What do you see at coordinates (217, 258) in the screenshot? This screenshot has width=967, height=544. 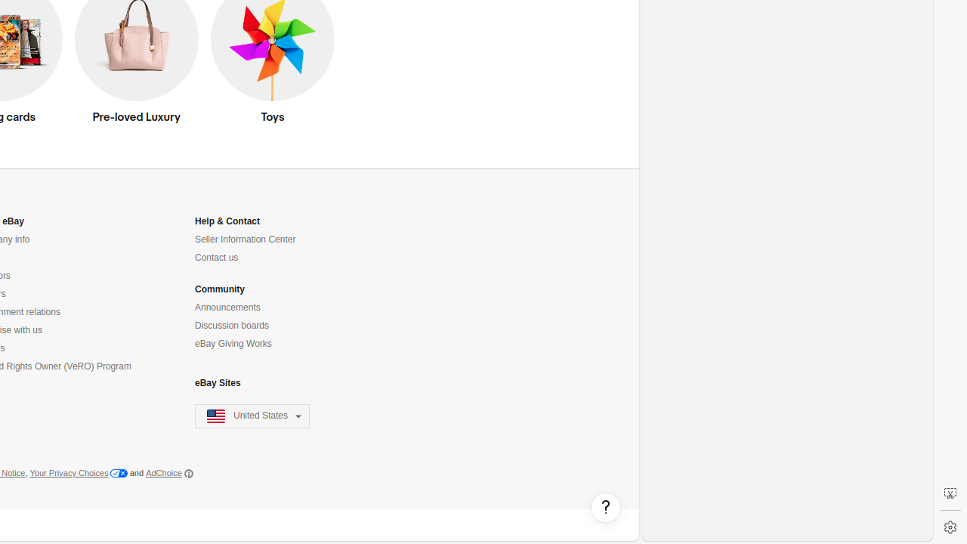 I see `Contact us` at bounding box center [217, 258].